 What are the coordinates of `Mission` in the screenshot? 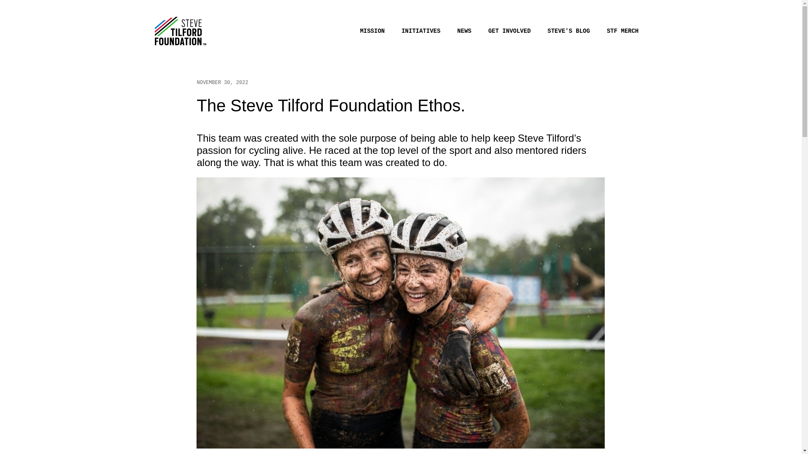 It's located at (372, 31).